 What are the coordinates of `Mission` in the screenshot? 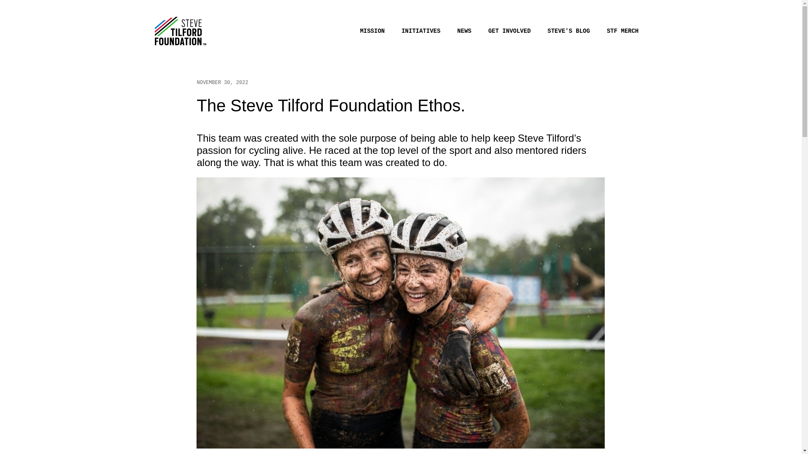 It's located at (372, 31).